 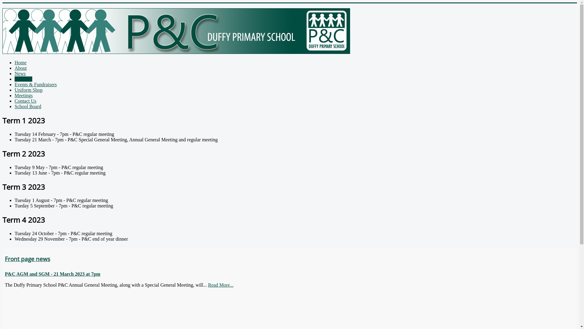 What do you see at coordinates (221, 285) in the screenshot?
I see `Read More...` at bounding box center [221, 285].